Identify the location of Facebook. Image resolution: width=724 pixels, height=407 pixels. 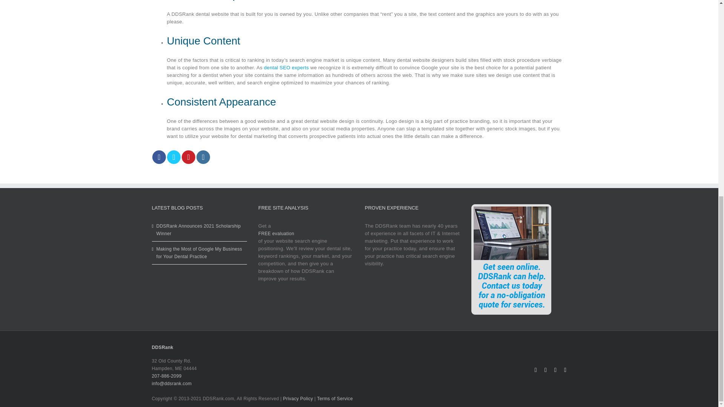
(536, 370).